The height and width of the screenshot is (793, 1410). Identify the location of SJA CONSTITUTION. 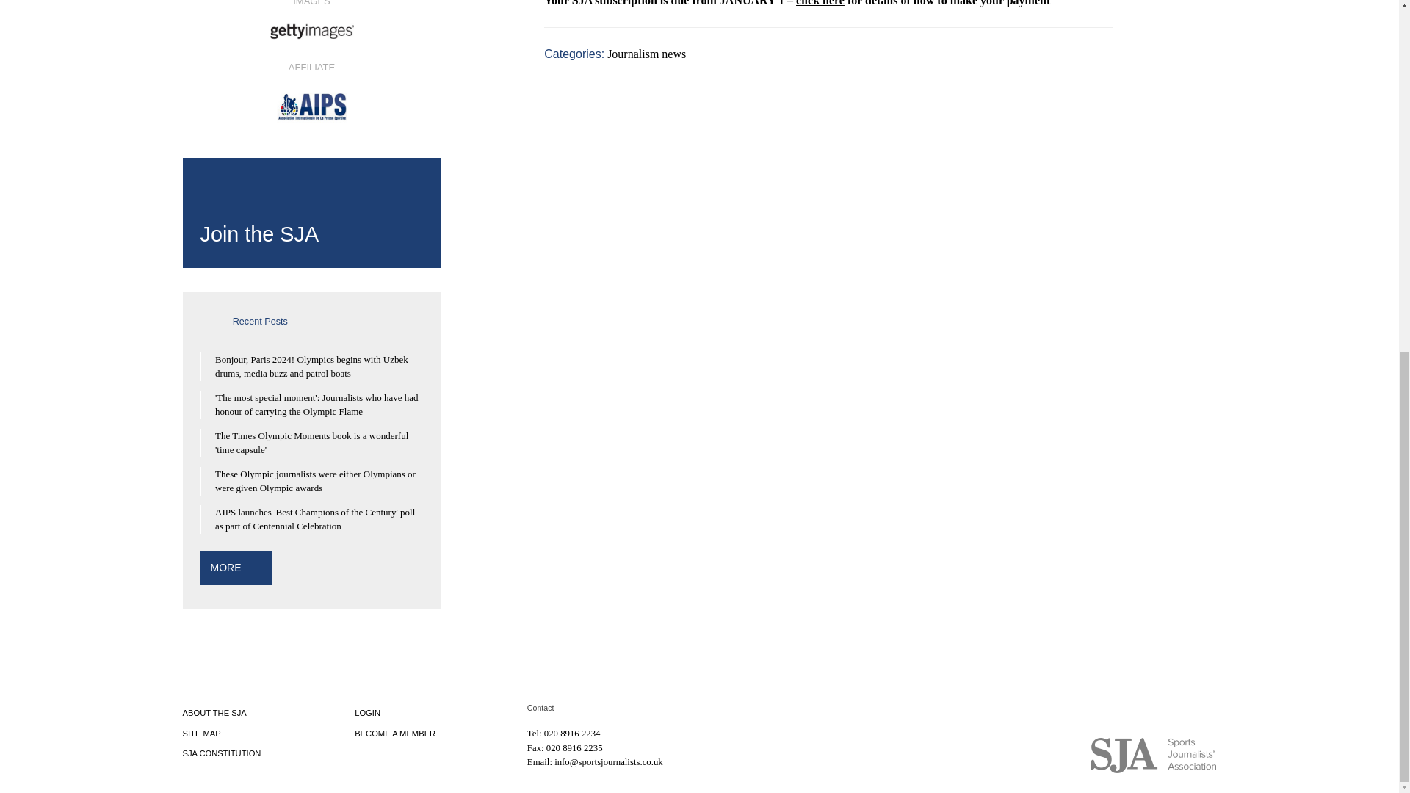
(221, 753).